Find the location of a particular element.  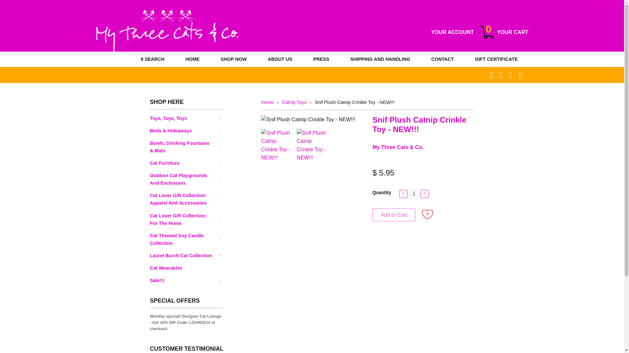

Back to the frontpage is located at coordinates (267, 103).